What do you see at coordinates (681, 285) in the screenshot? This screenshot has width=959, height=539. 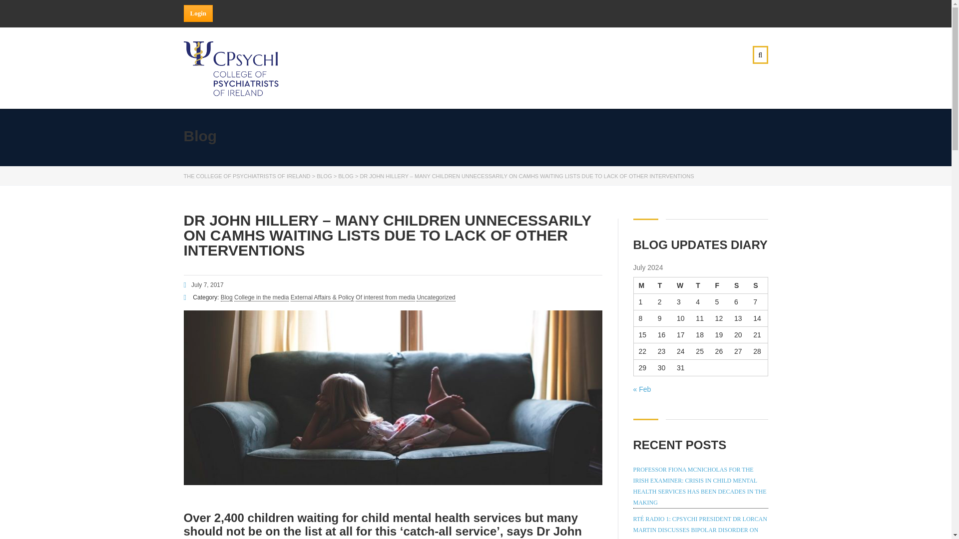 I see `Wednesday` at bounding box center [681, 285].